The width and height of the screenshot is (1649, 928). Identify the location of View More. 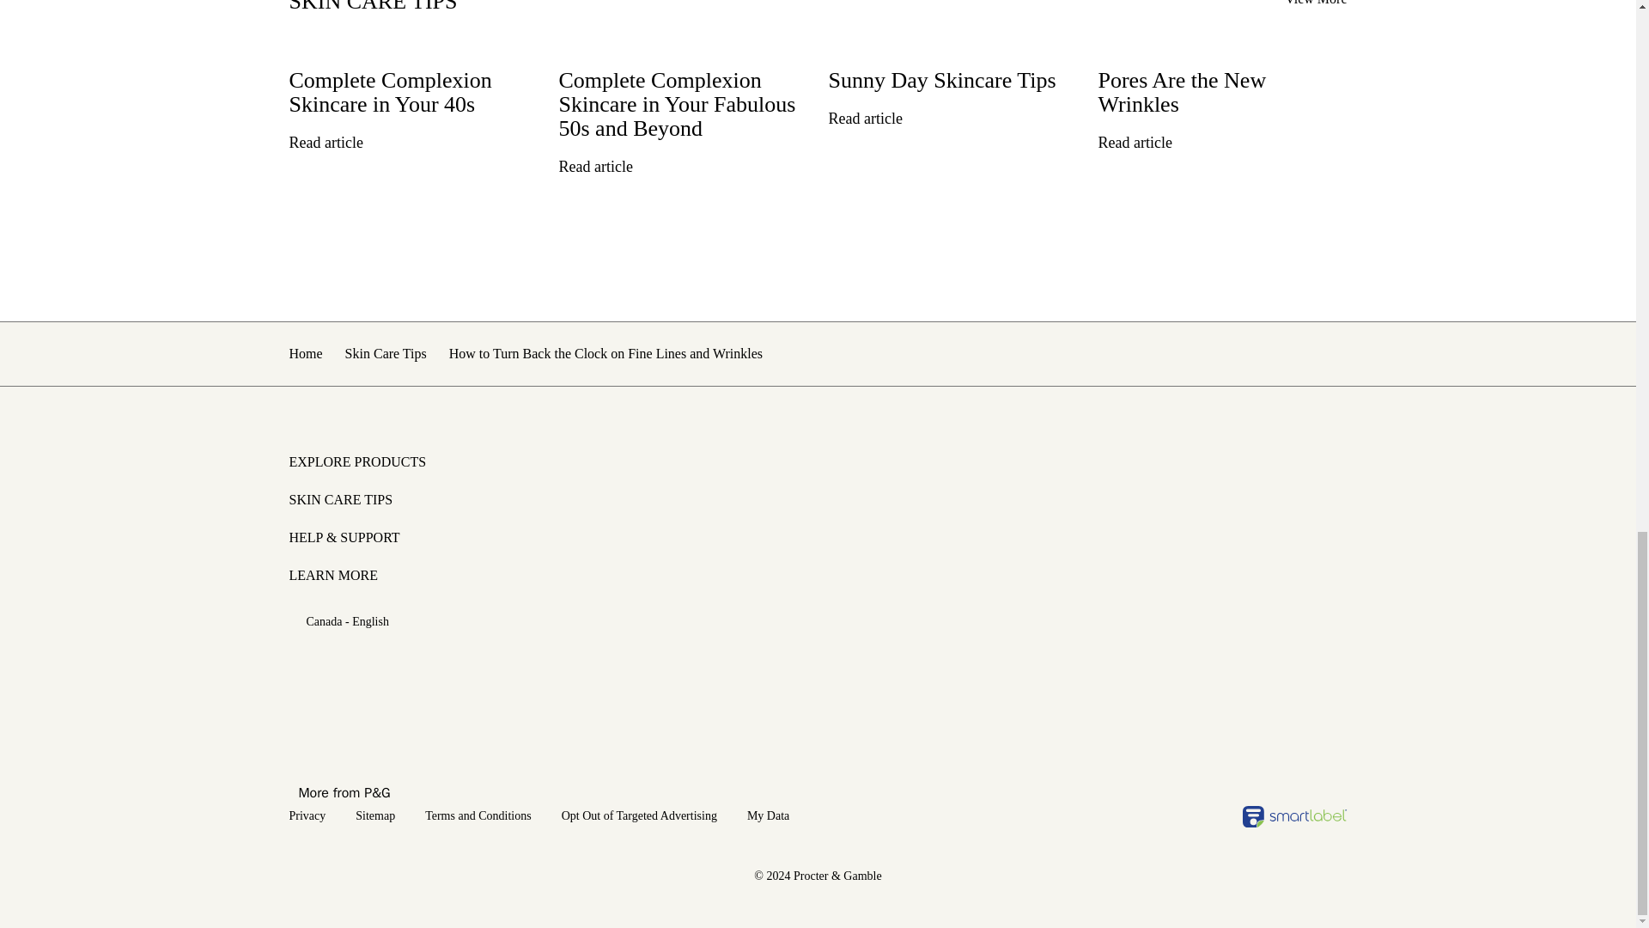
(1316, 3).